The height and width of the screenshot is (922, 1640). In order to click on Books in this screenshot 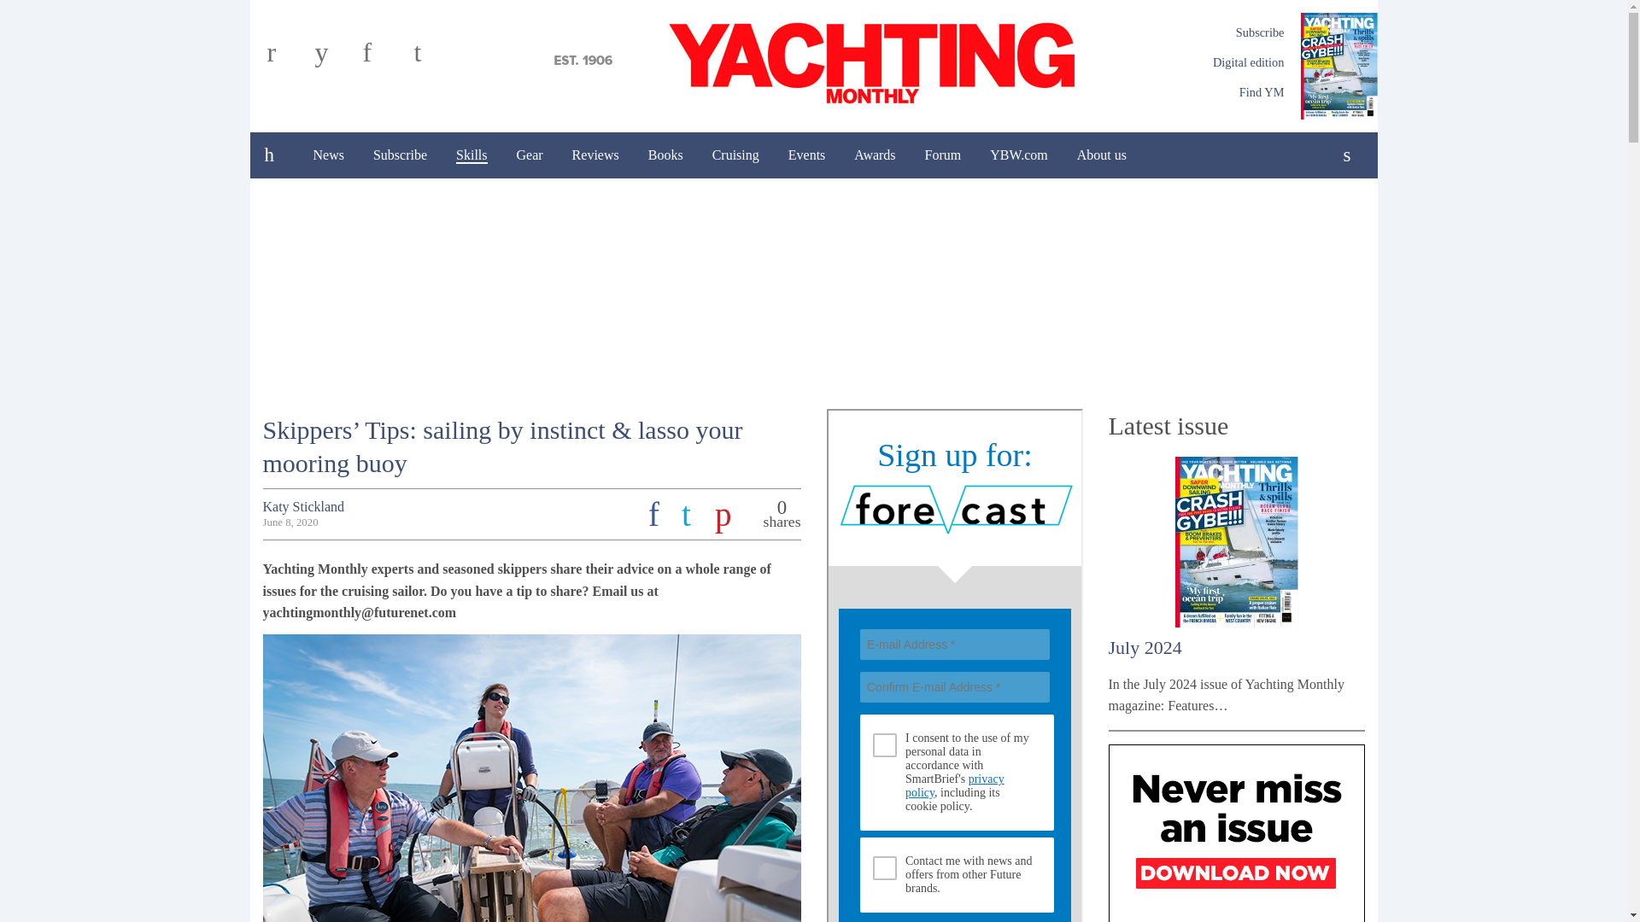, I will do `click(665, 155)`.